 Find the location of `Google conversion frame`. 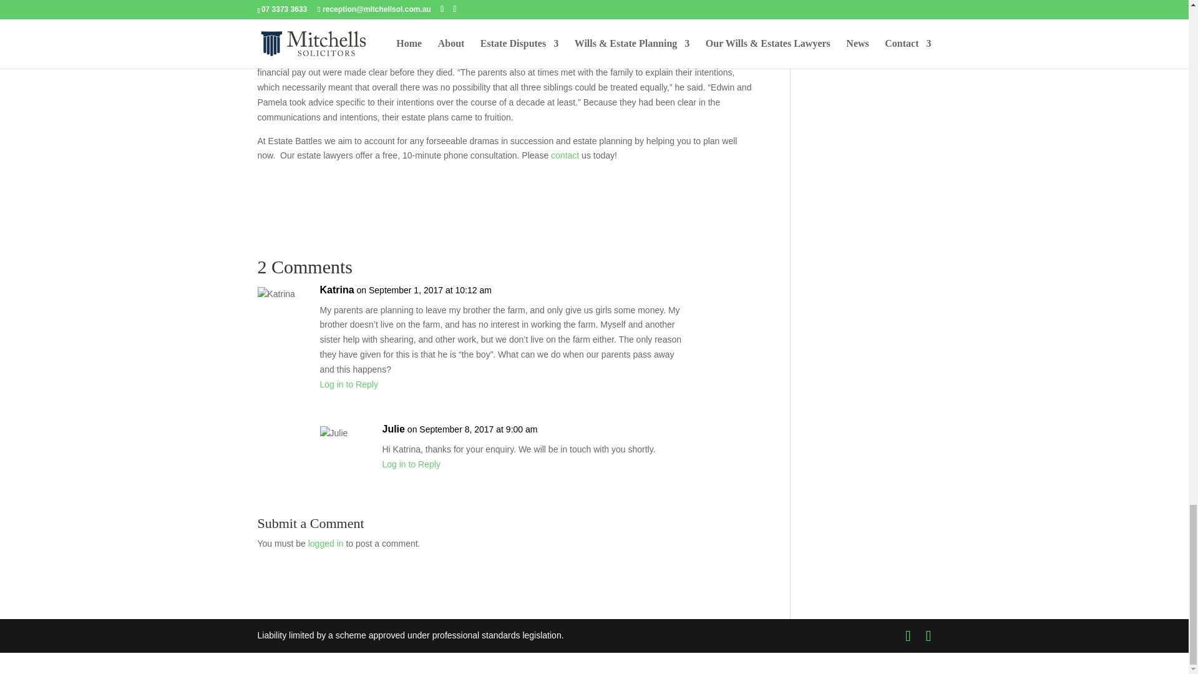

Google conversion frame is located at coordinates (62, 661).